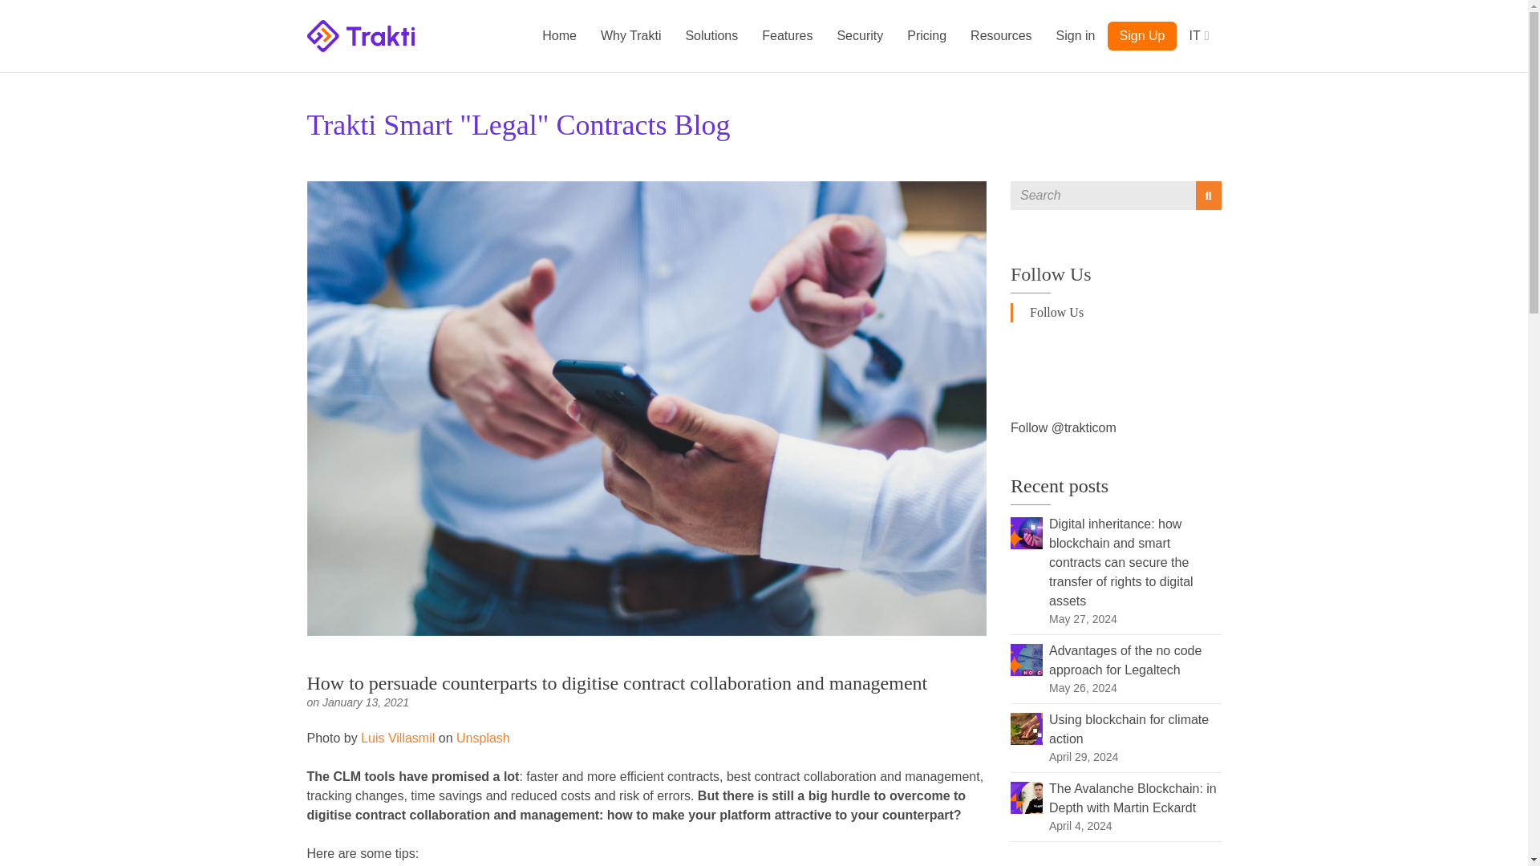 The height and width of the screenshot is (866, 1540). What do you see at coordinates (859, 35) in the screenshot?
I see `Security` at bounding box center [859, 35].